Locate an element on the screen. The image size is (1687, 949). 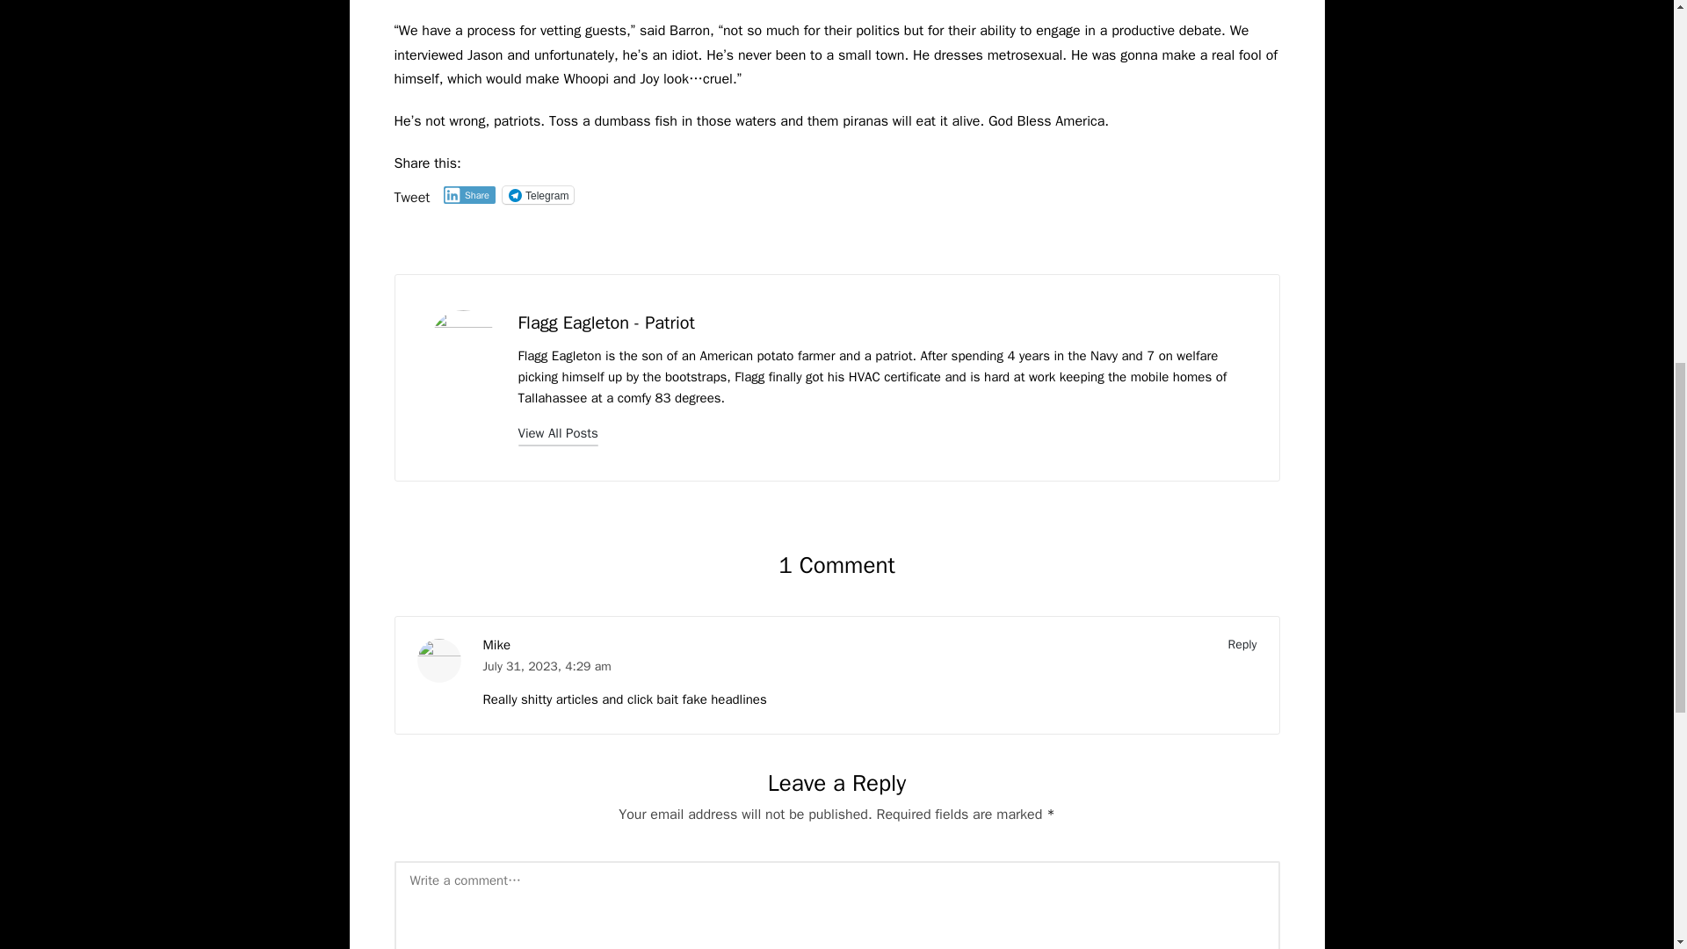
Reply is located at coordinates (1242, 643).